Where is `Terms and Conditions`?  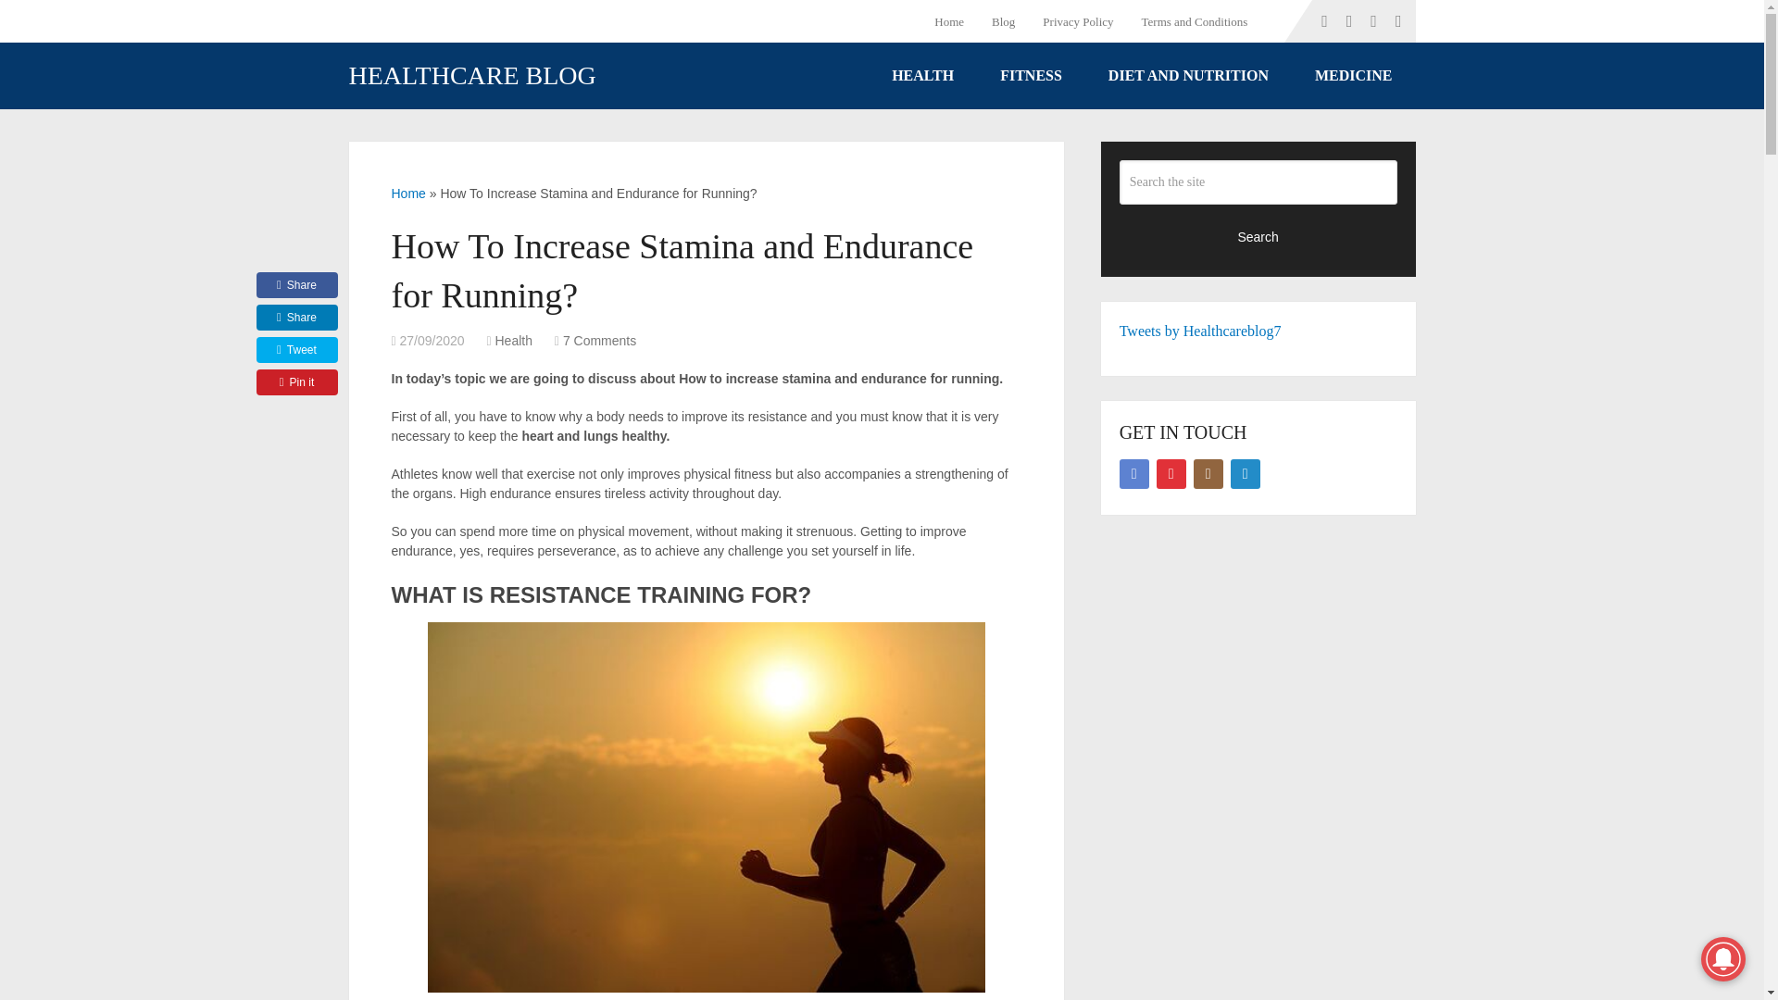
Terms and Conditions is located at coordinates (1195, 21).